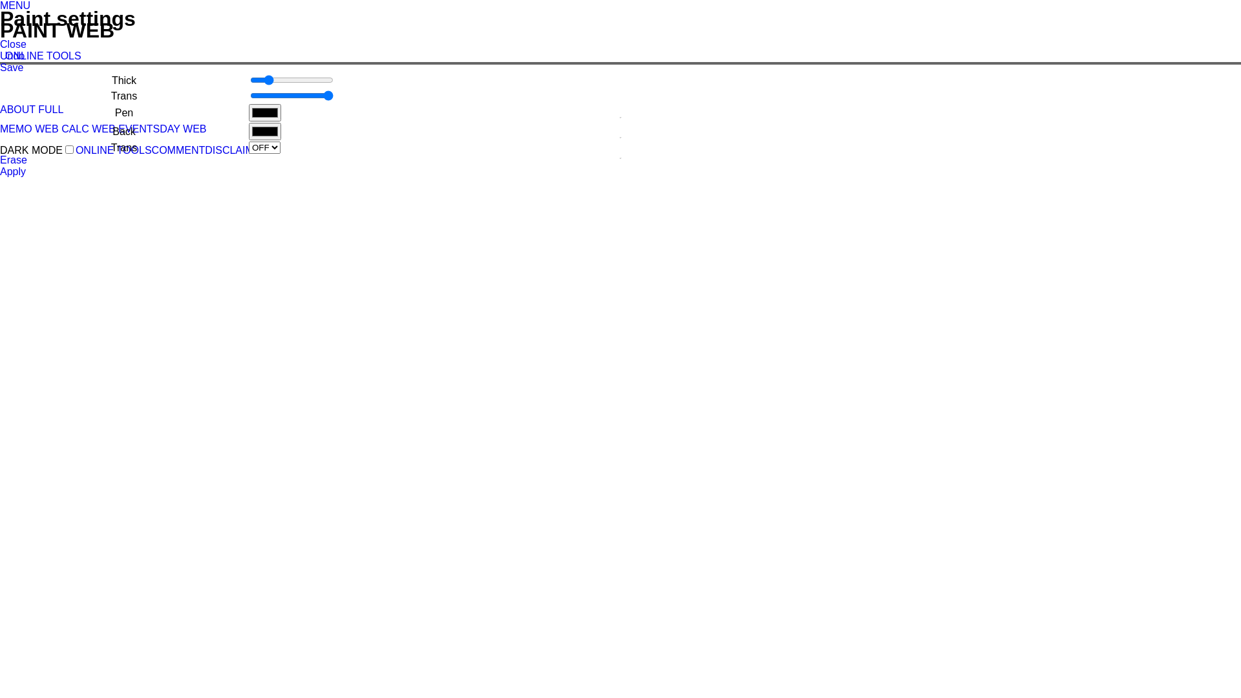 This screenshot has height=698, width=1241. Describe the element at coordinates (16, 5) in the screenshot. I see `MENU` at that location.